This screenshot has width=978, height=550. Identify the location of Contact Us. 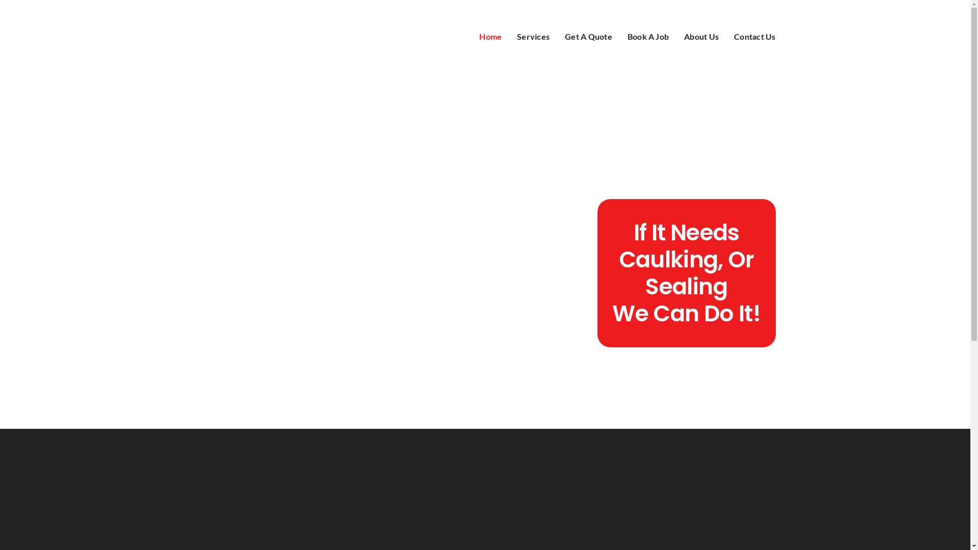
(755, 37).